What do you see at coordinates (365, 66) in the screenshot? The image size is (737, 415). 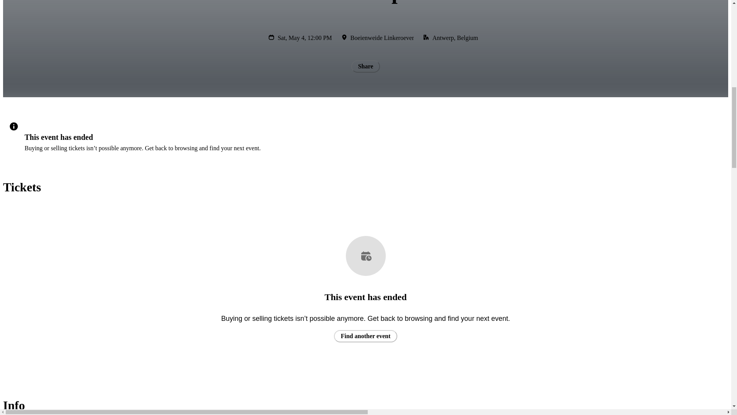 I see `Share` at bounding box center [365, 66].